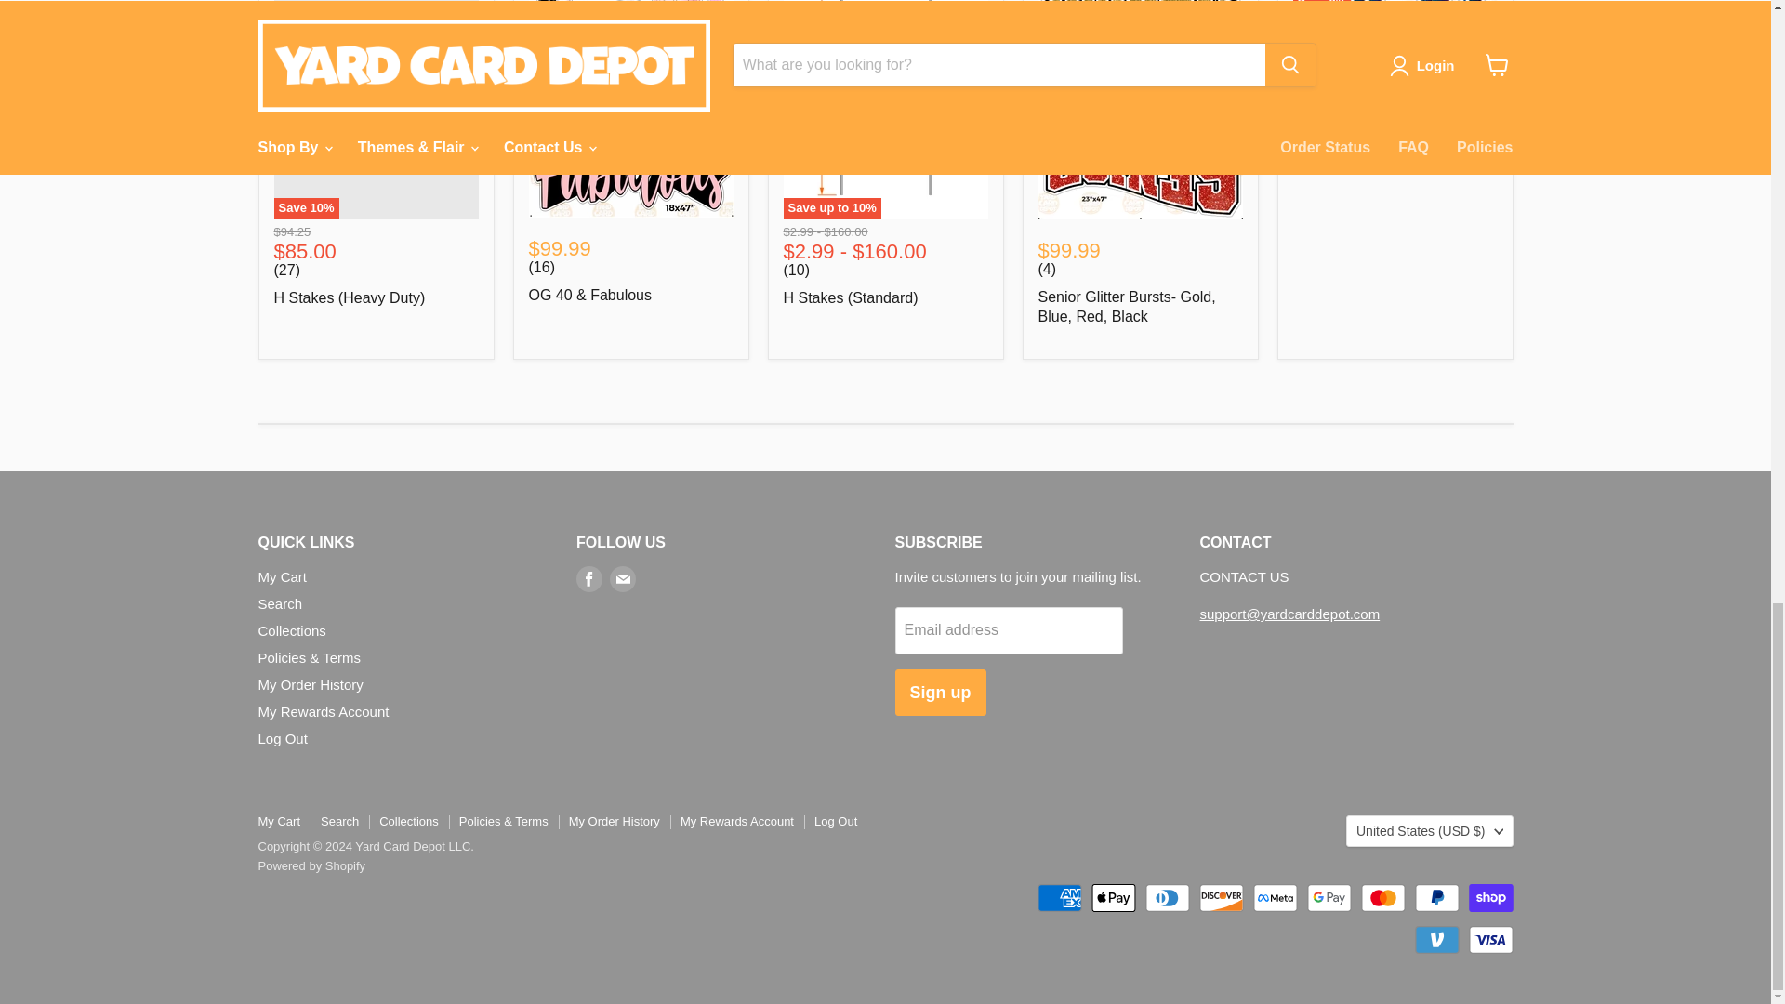 The width and height of the screenshot is (1785, 1004). I want to click on Google Pay, so click(1329, 898).